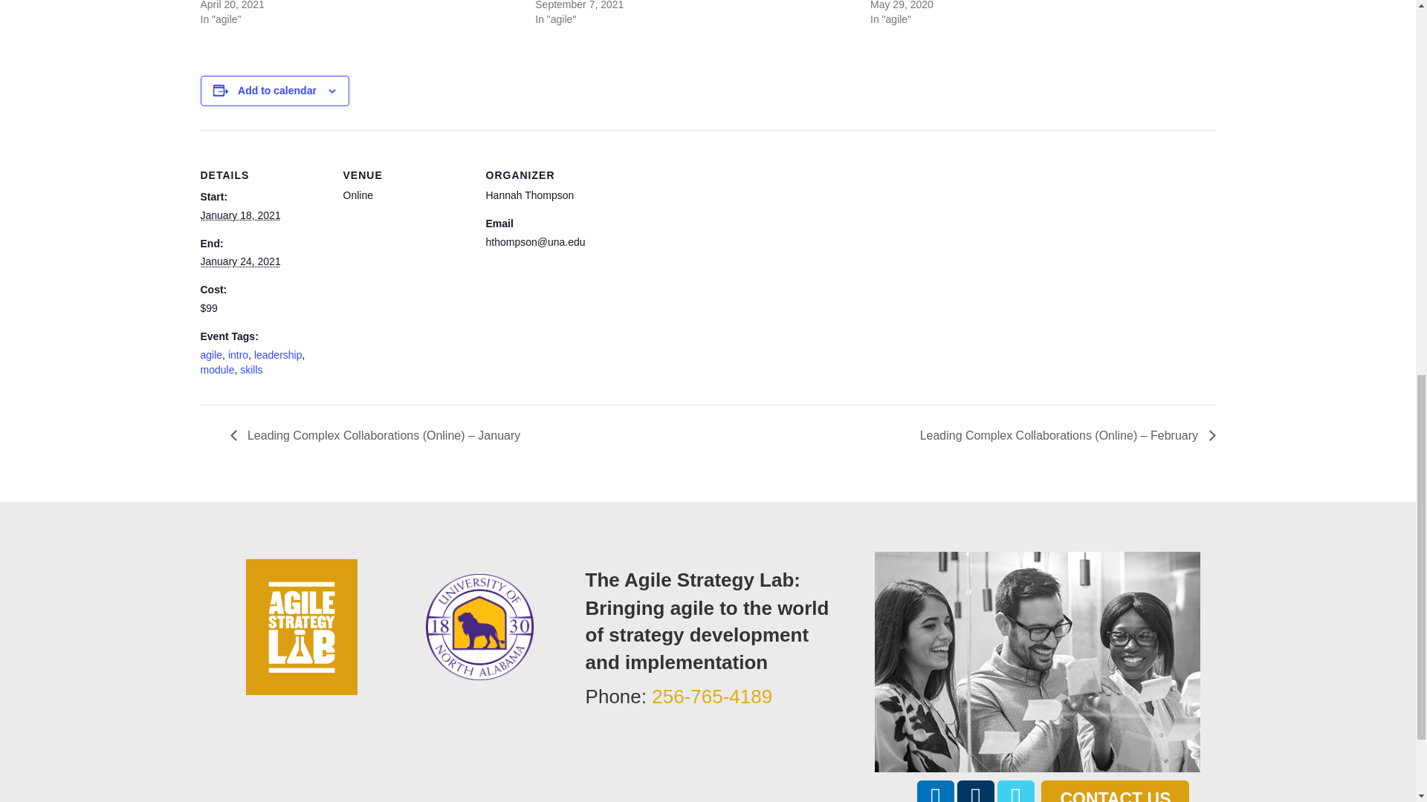  What do you see at coordinates (241, 215) in the screenshot?
I see `2021-01-18` at bounding box center [241, 215].